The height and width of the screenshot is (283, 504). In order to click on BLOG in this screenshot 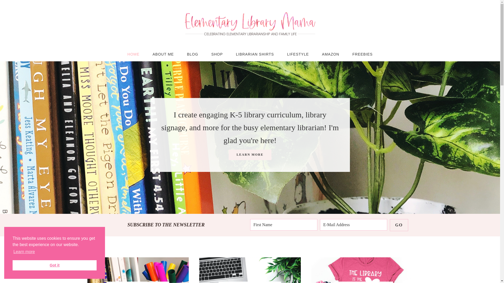, I will do `click(192, 54)`.